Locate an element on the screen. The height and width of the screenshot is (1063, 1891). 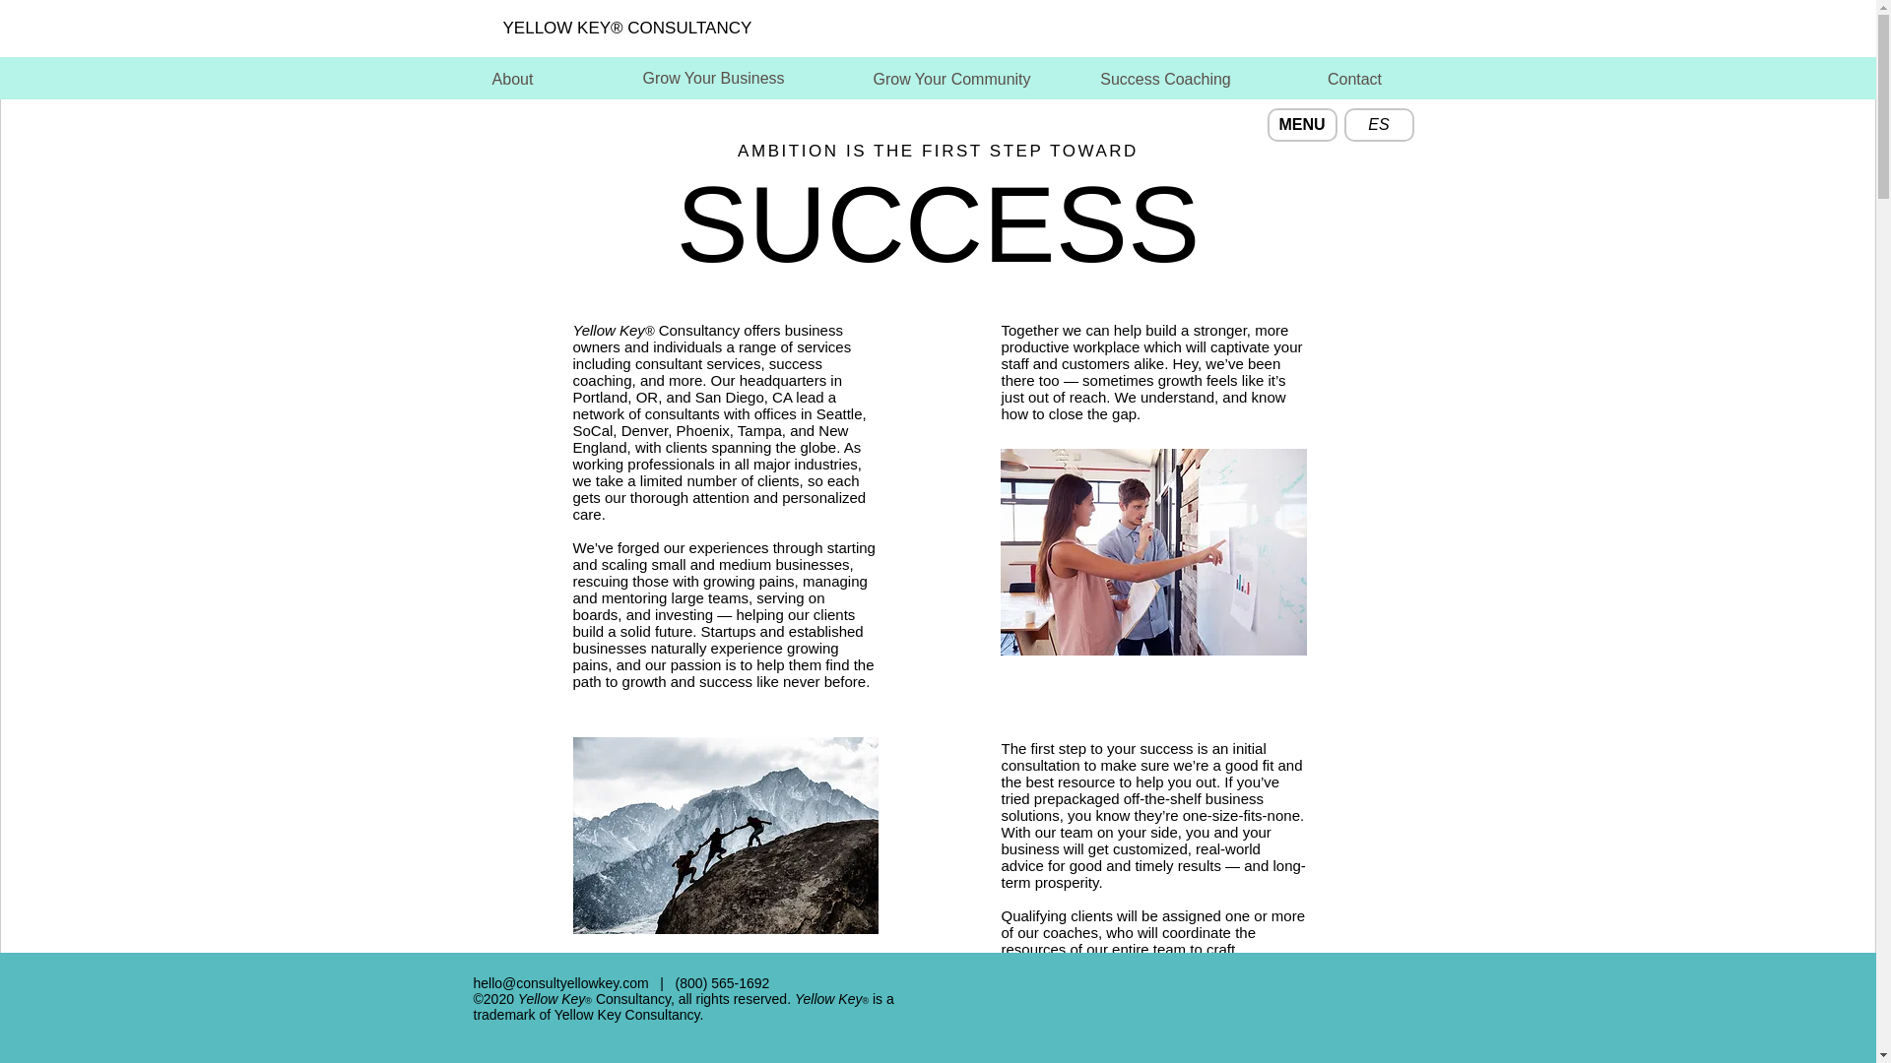
Grow Your Community is located at coordinates (951, 79).